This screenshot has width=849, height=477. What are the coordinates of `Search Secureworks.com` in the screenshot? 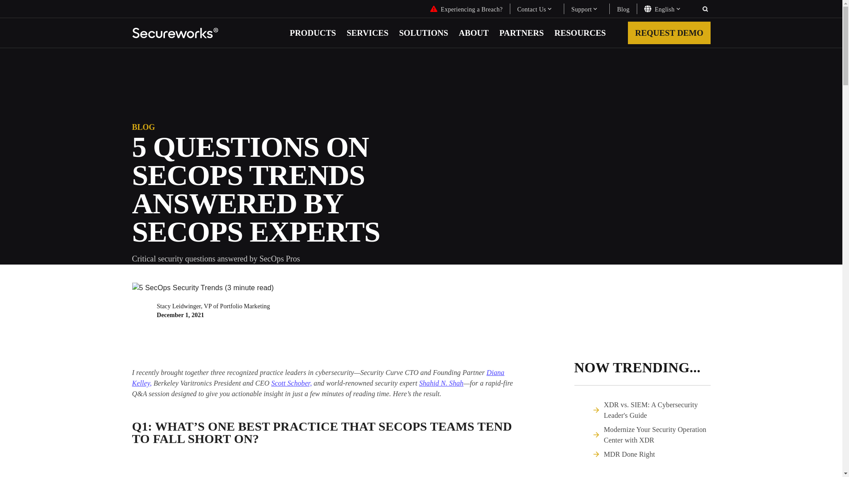 It's located at (705, 9).